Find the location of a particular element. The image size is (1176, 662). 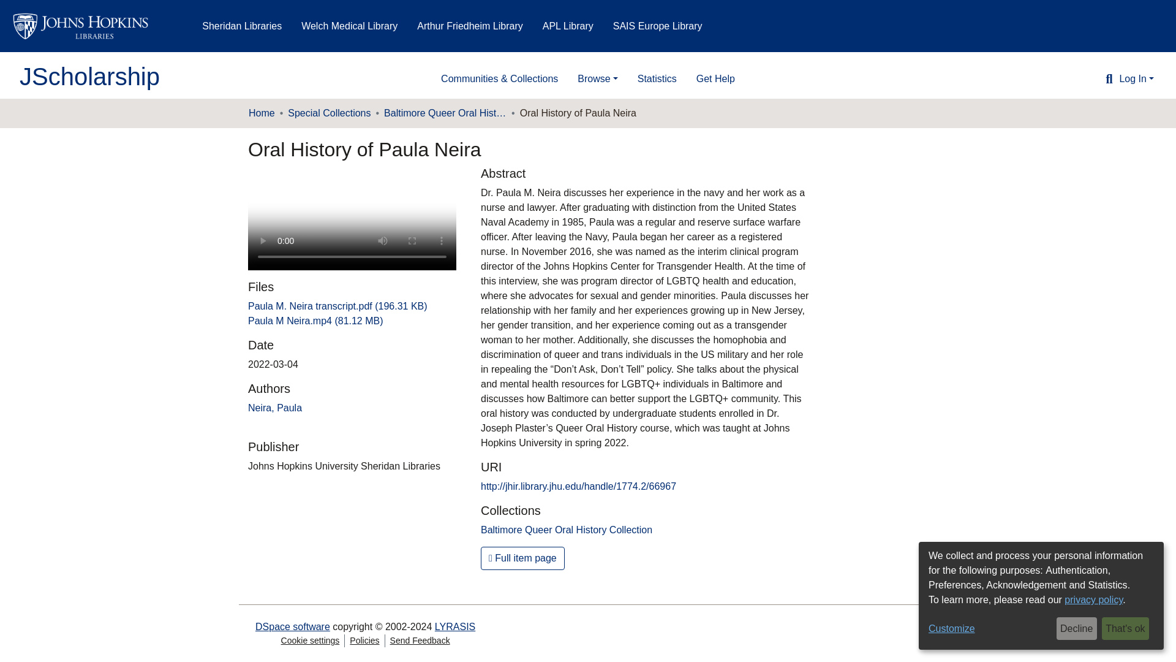

Log In is located at coordinates (1136, 78).